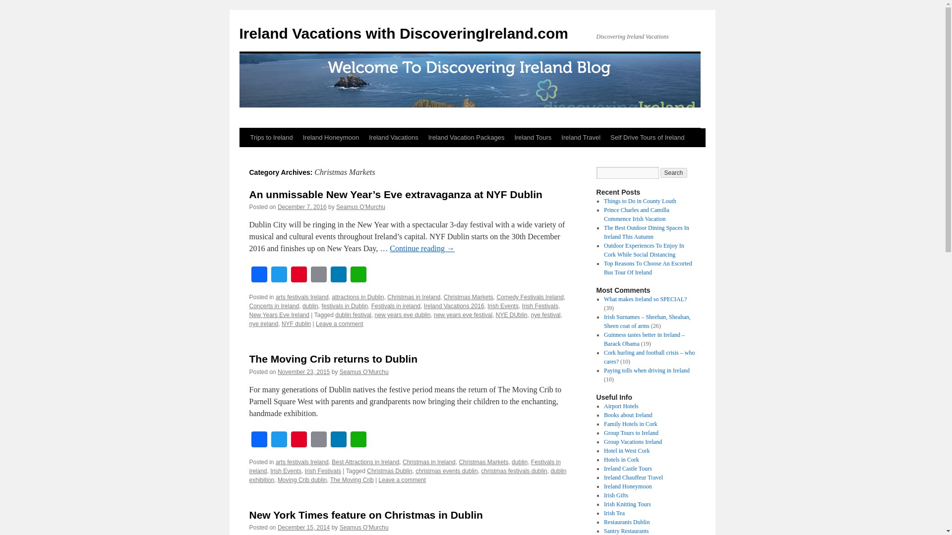  What do you see at coordinates (278, 440) in the screenshot?
I see `Twitter` at bounding box center [278, 440].